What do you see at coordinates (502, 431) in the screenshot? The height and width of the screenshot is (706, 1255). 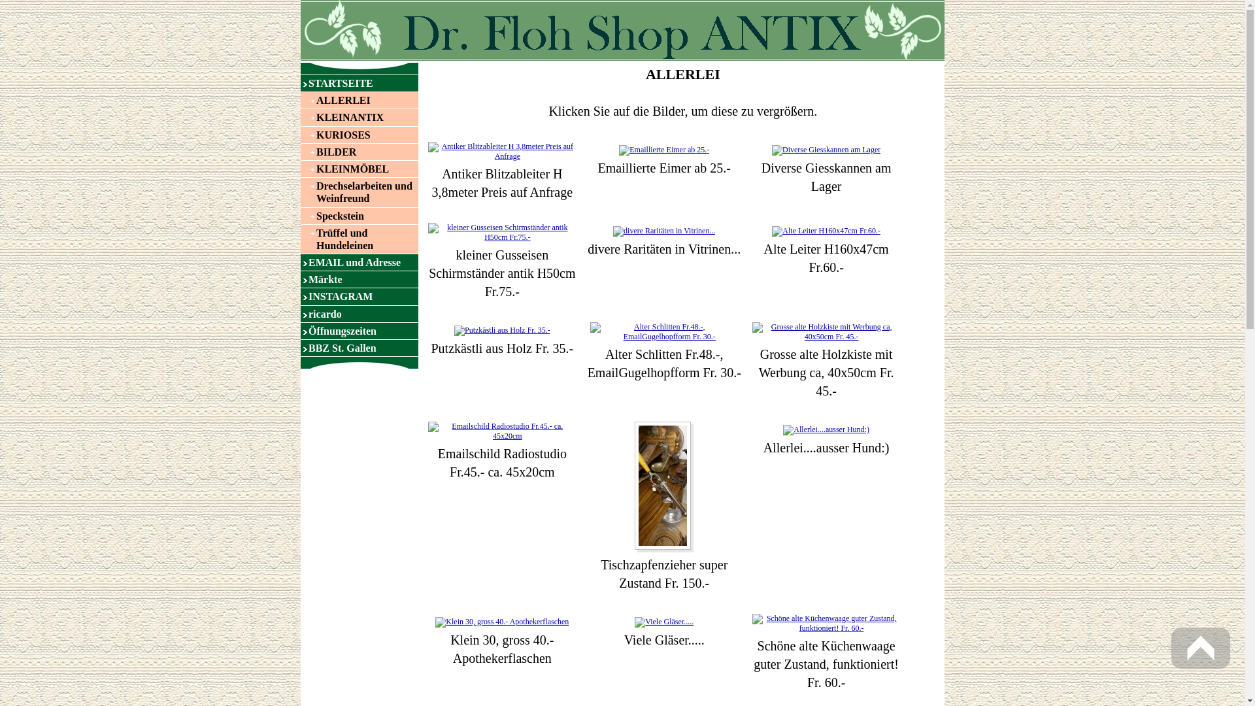 I see `Emailschild Radiostudio Fr.45.-  ca. 45x20cm` at bounding box center [502, 431].